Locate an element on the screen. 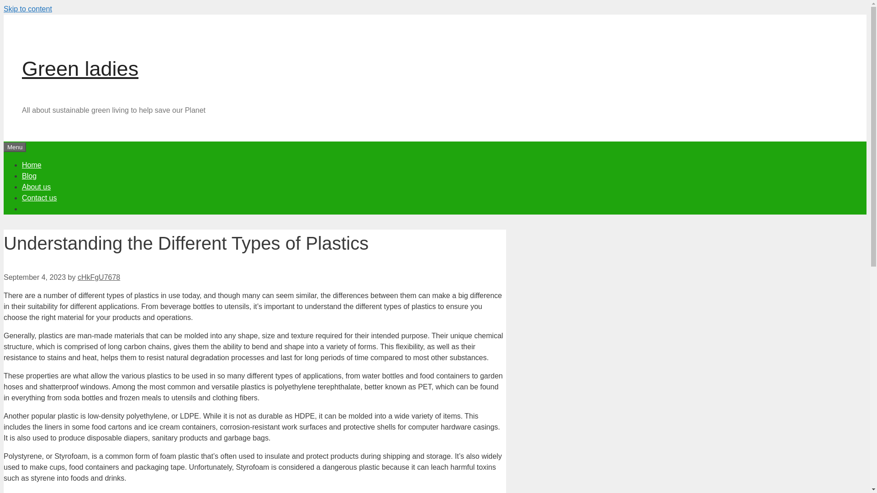 The image size is (877, 493). cHkFgU7678 is located at coordinates (99, 277).